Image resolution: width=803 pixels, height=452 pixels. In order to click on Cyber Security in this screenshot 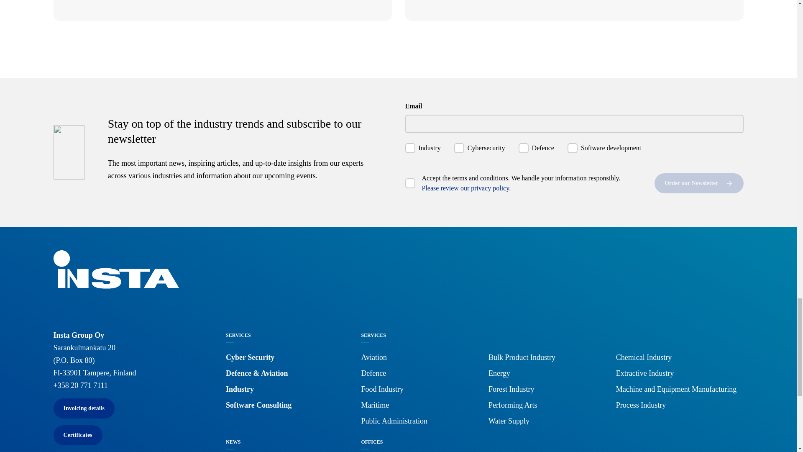, I will do `click(250, 357)`.